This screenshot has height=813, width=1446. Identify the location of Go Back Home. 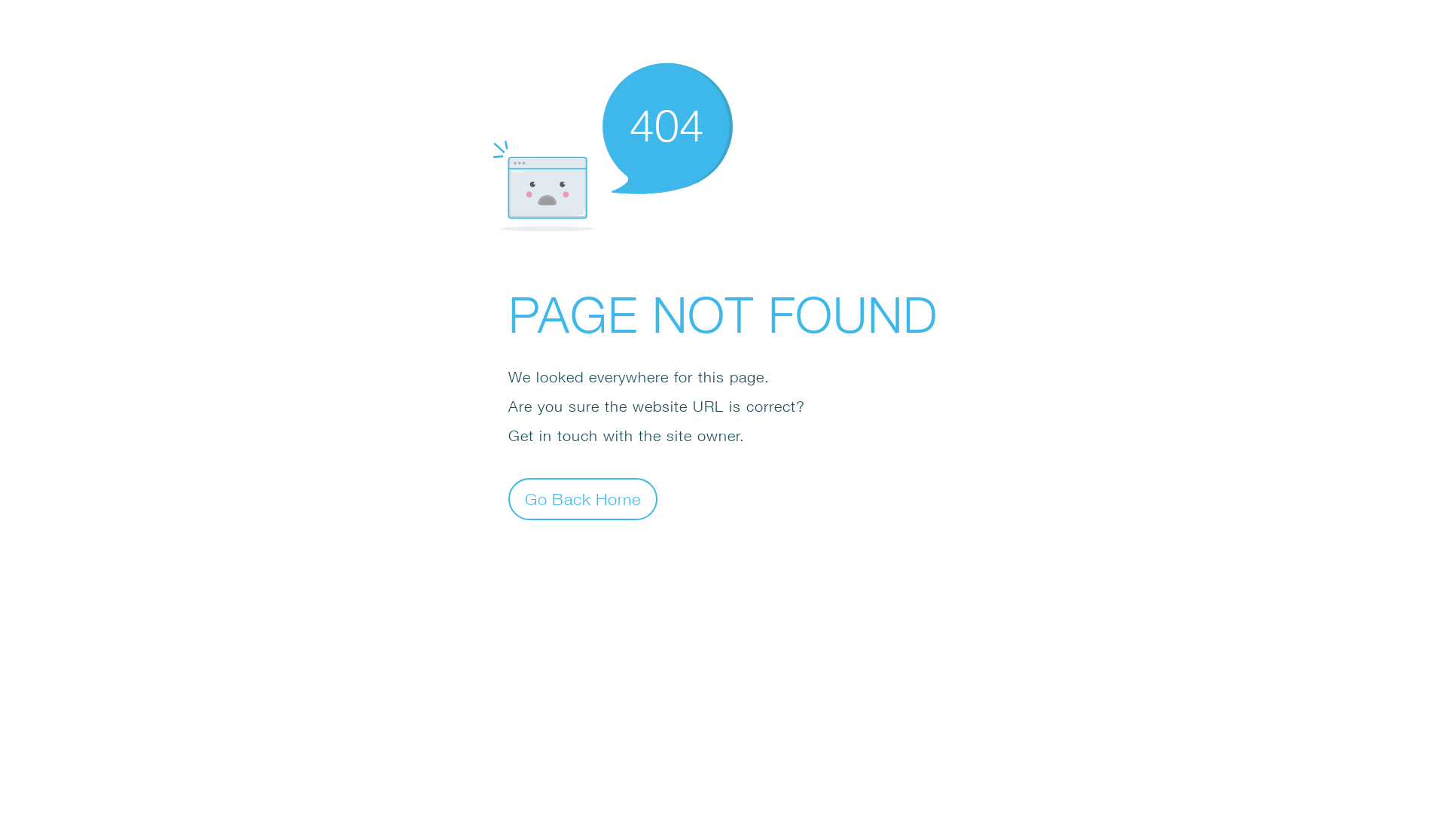
(583, 498).